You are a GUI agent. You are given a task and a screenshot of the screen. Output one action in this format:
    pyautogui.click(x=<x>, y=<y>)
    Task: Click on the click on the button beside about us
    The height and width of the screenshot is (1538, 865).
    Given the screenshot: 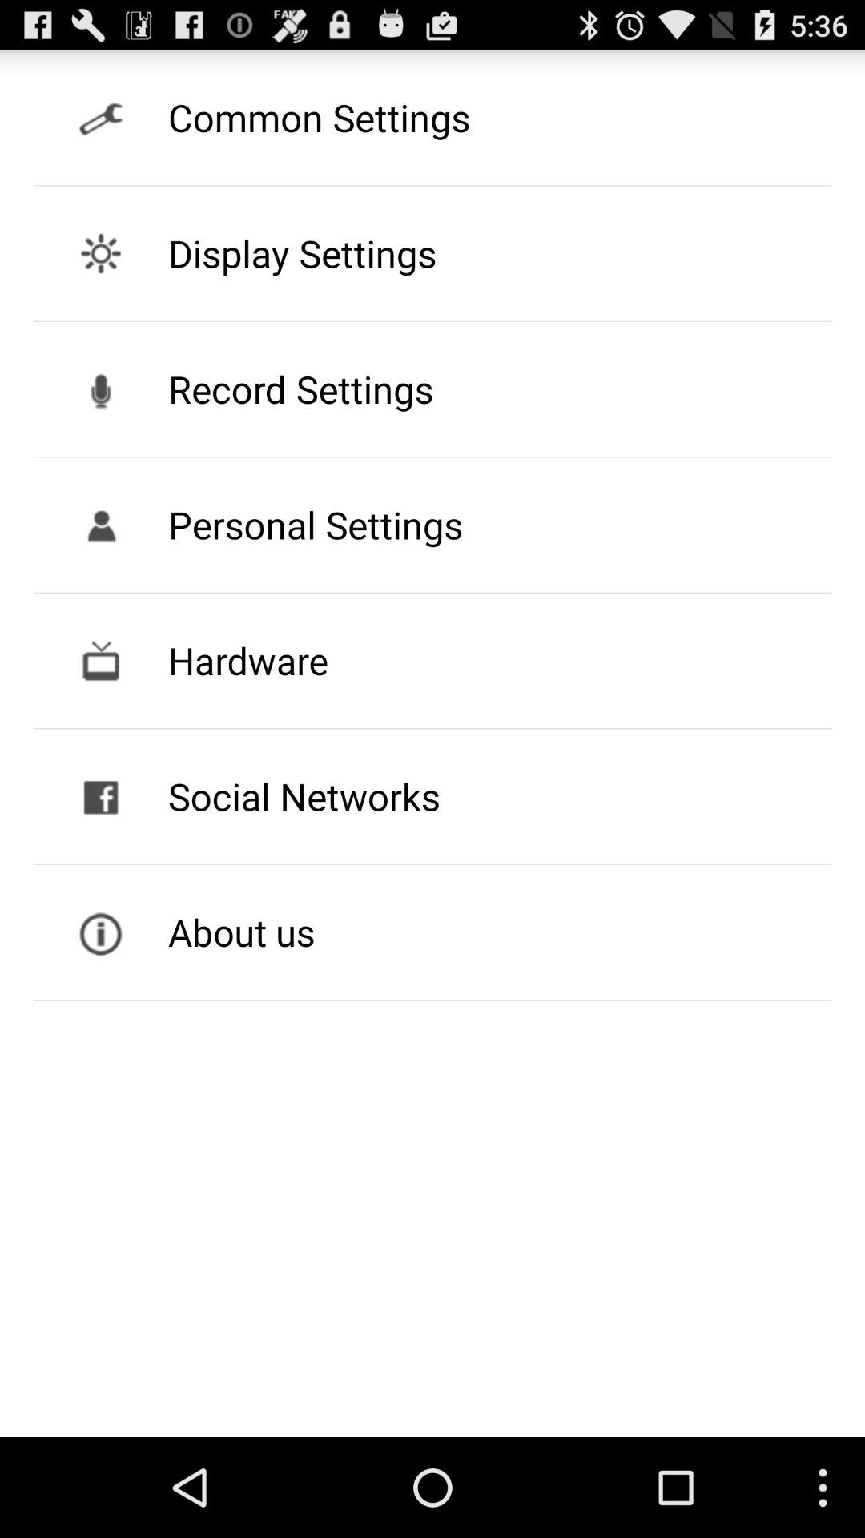 What is the action you would take?
    pyautogui.click(x=101, y=932)
    